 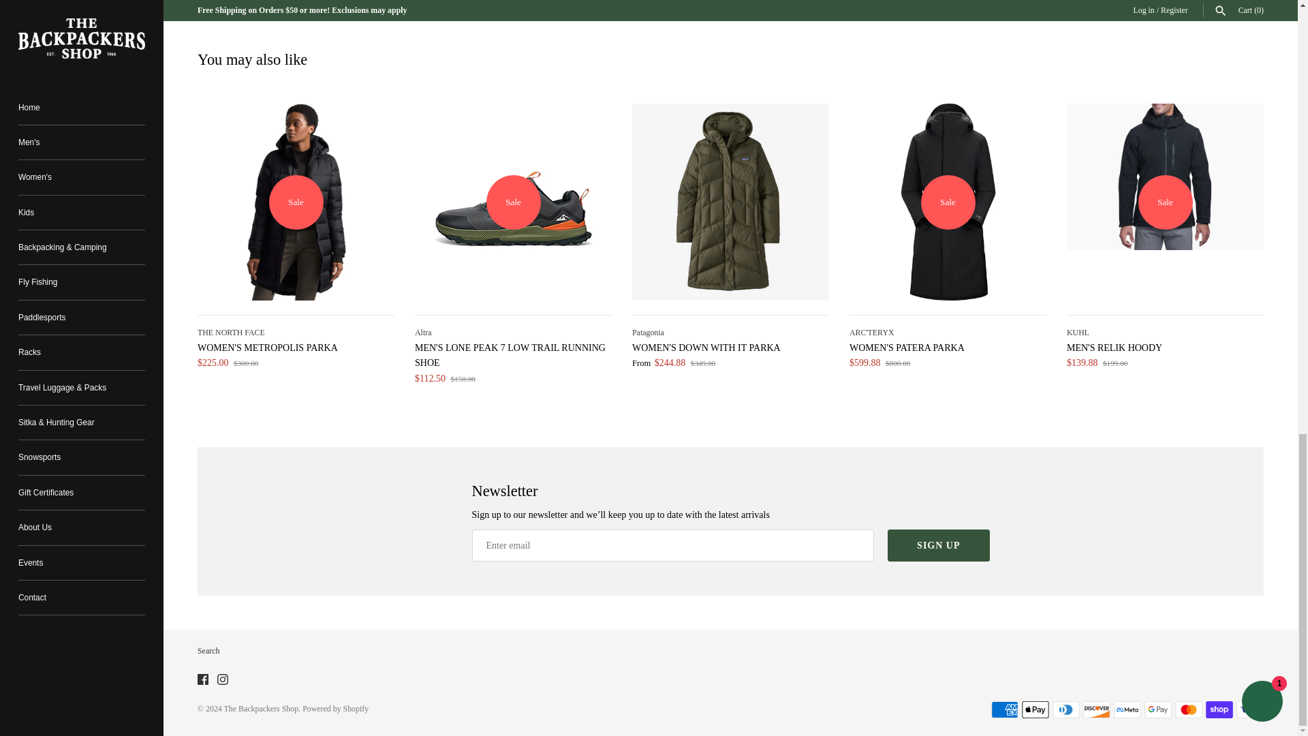 What do you see at coordinates (1249, 710) in the screenshot?
I see `Visa` at bounding box center [1249, 710].